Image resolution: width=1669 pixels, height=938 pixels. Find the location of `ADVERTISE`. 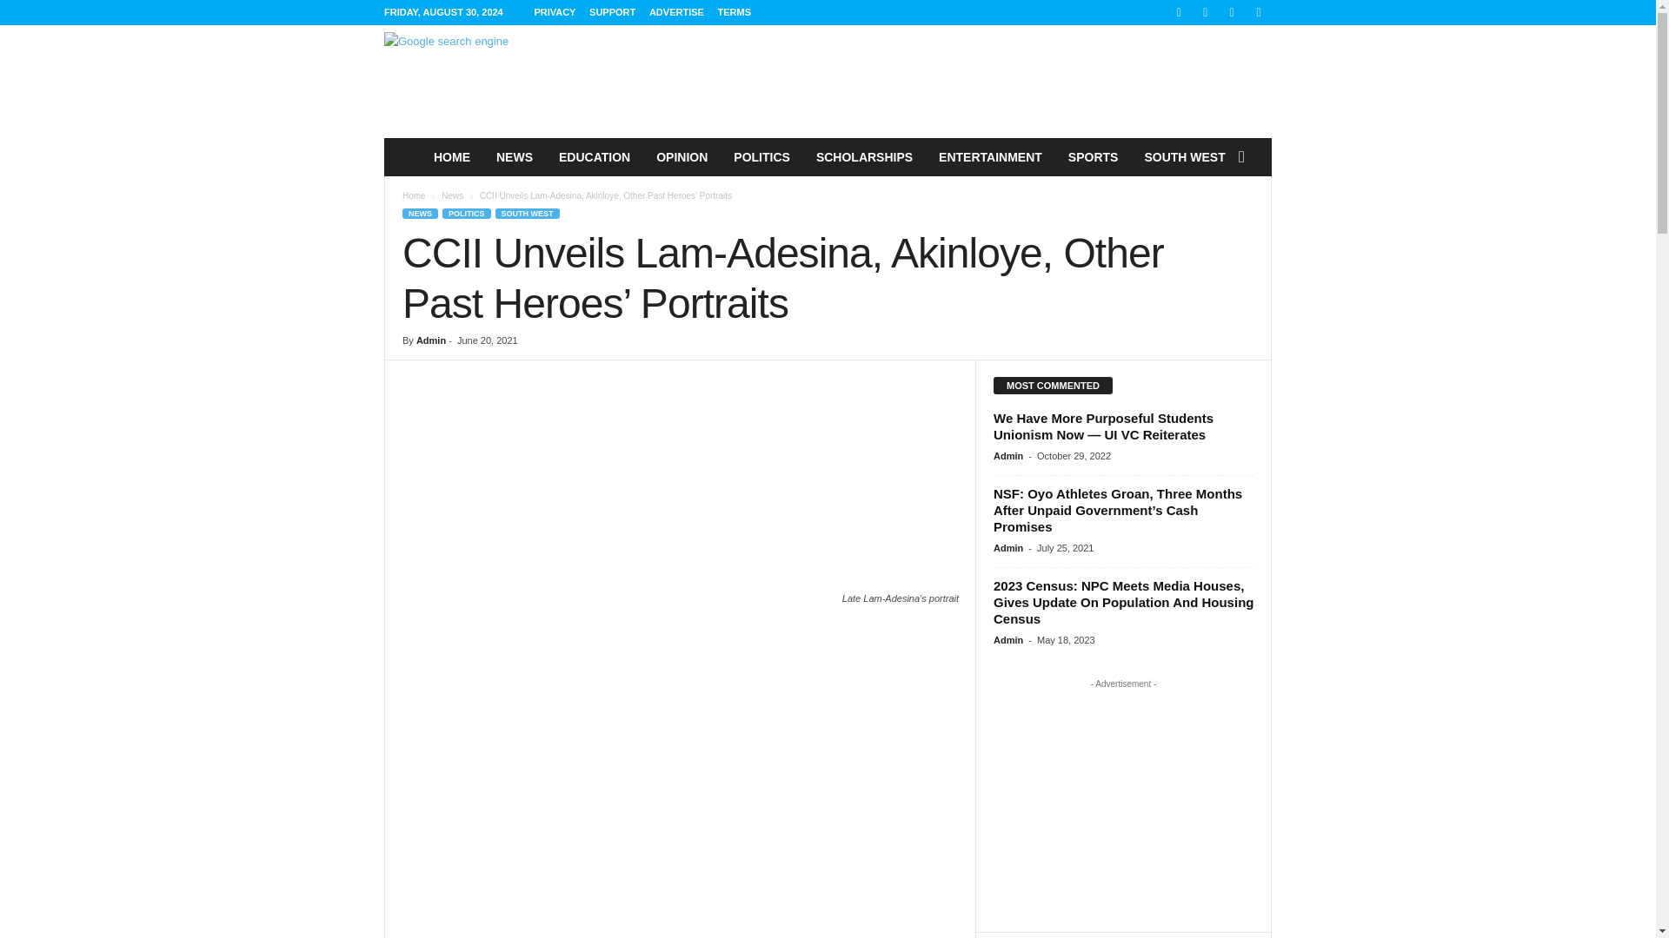

ADVERTISE is located at coordinates (676, 12).